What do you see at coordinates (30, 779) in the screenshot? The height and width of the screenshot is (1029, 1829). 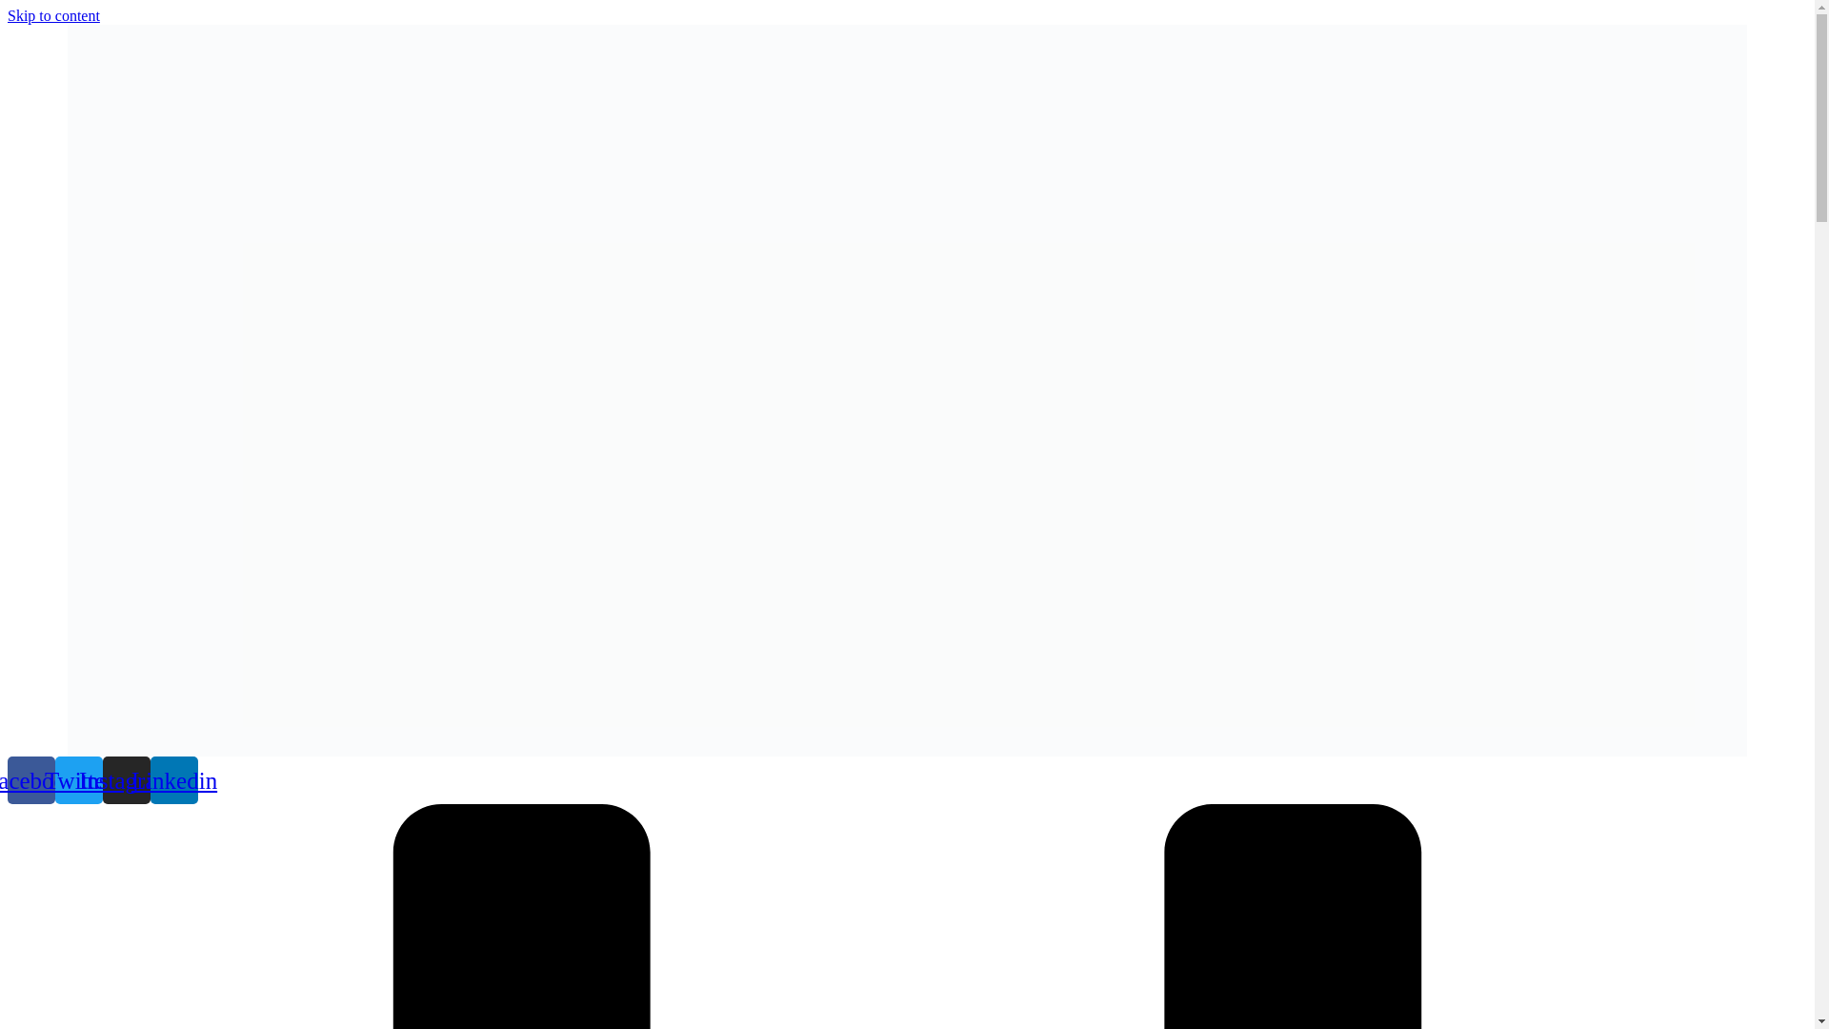 I see `Facebook` at bounding box center [30, 779].